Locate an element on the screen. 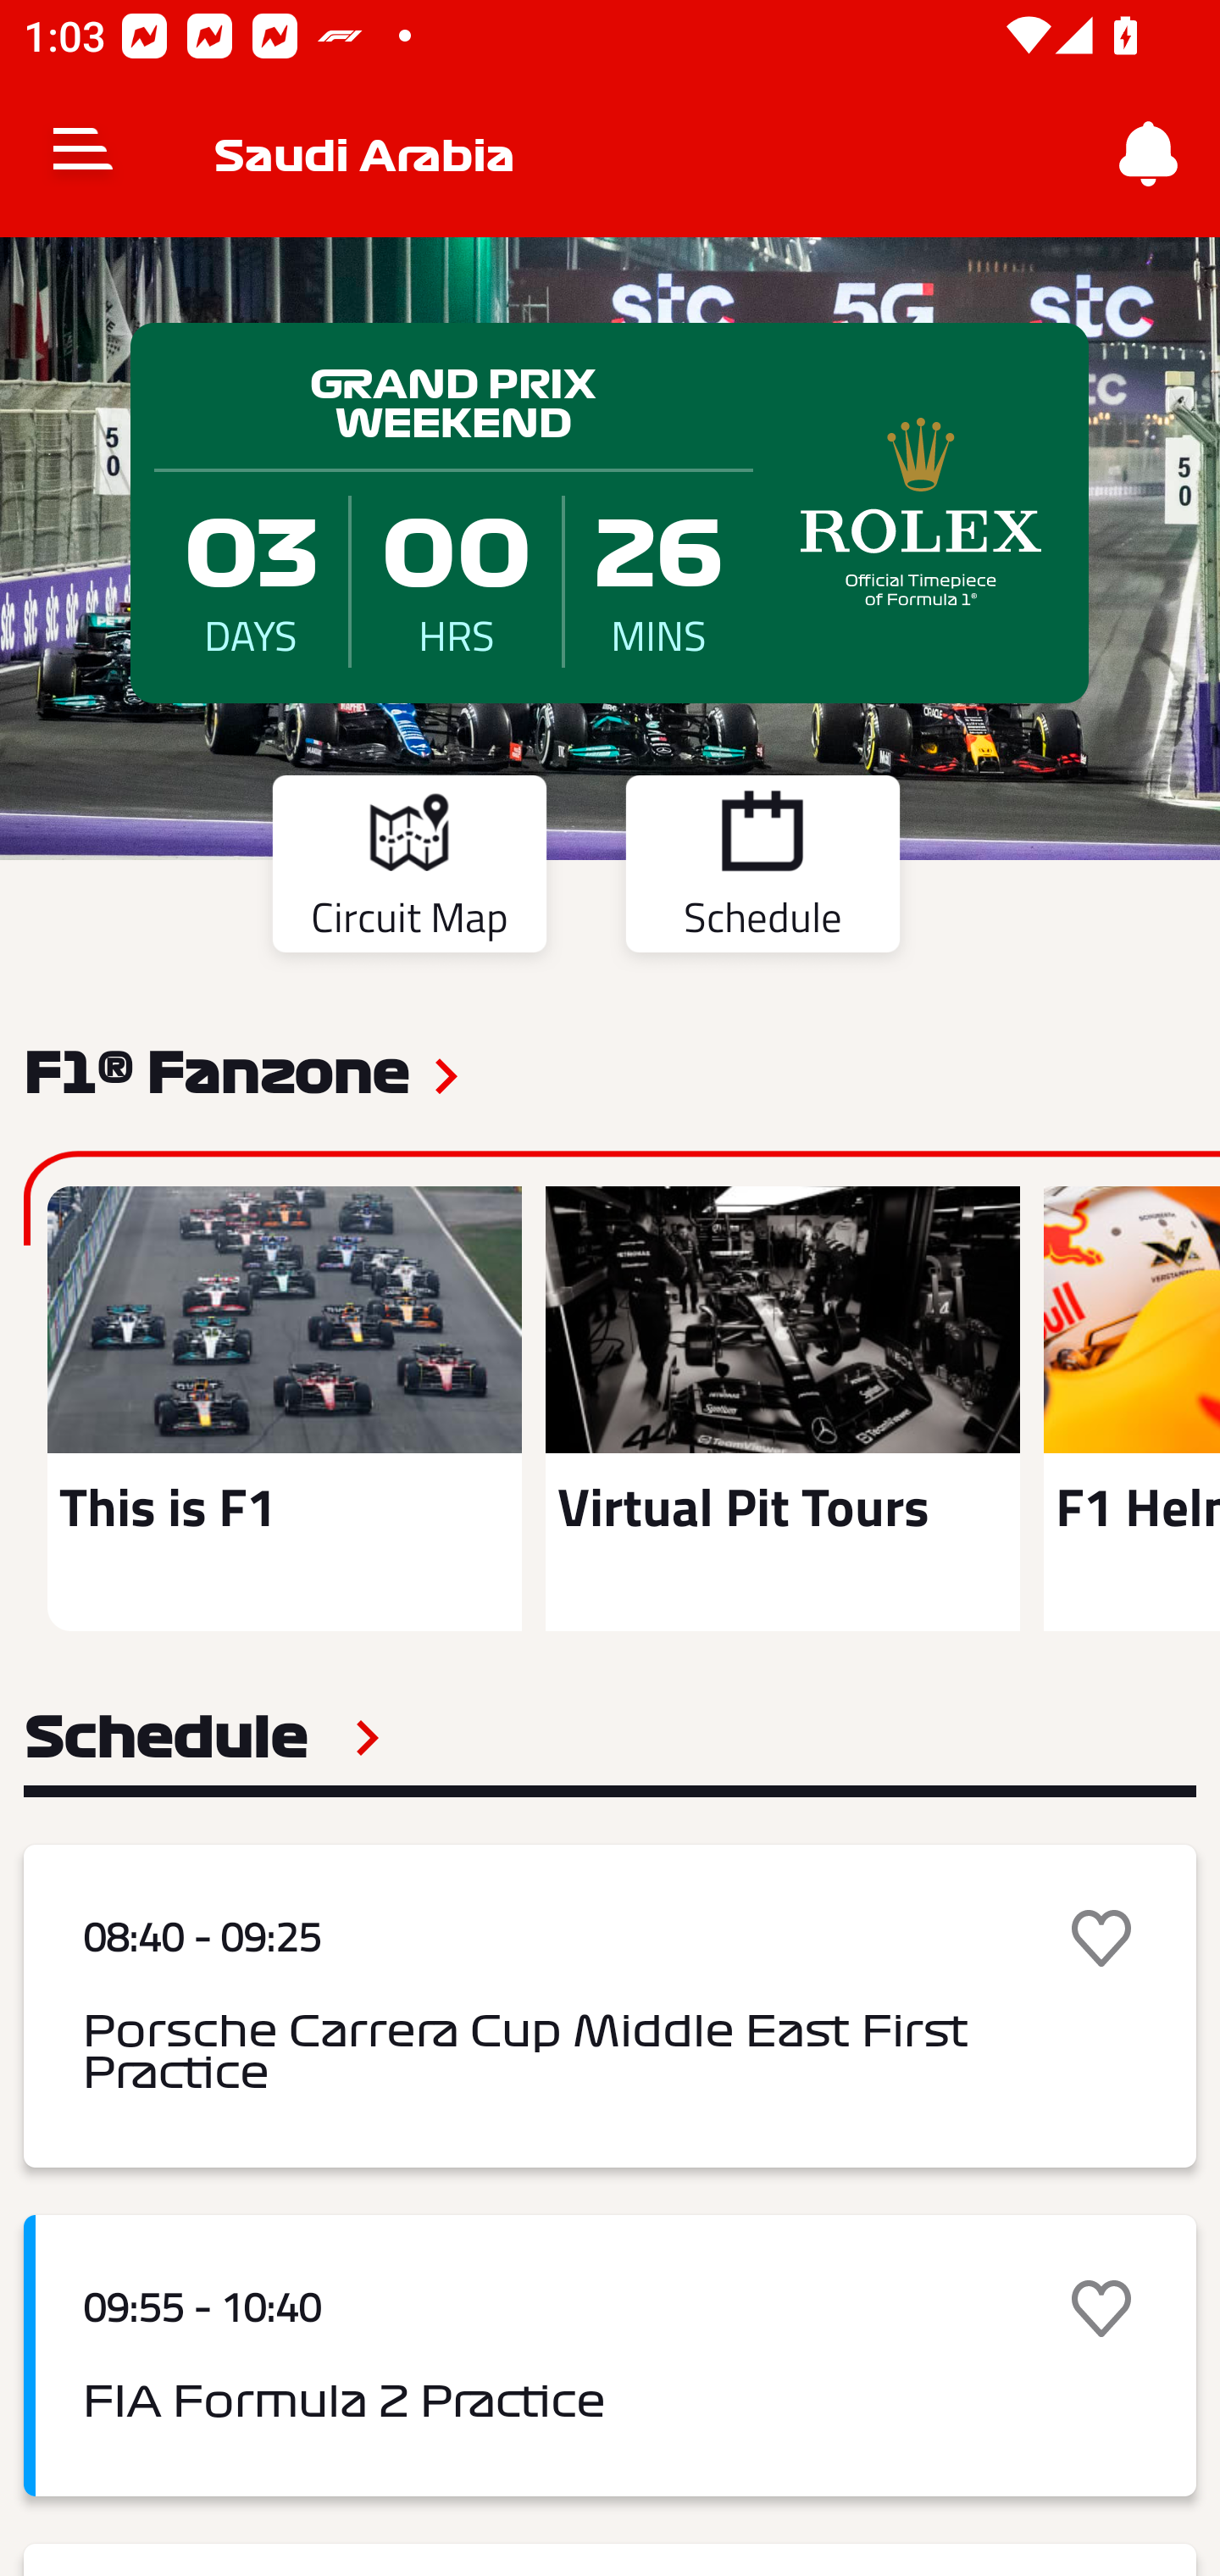  Circuit Map is located at coordinates (408, 869).